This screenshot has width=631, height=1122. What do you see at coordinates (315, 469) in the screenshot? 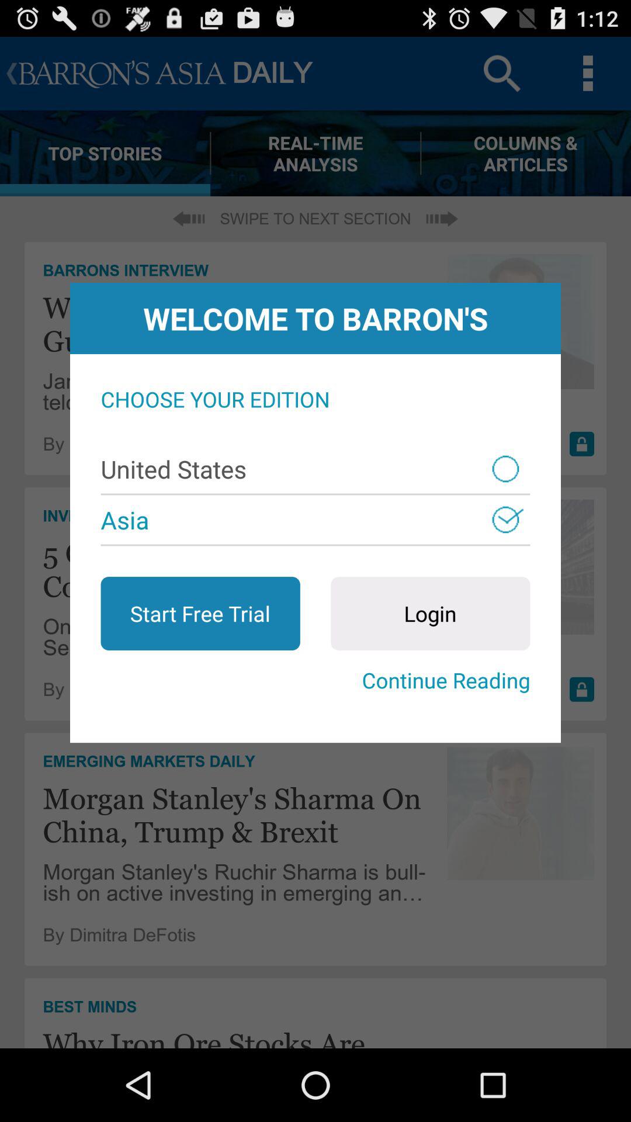
I see `choose the united states icon` at bounding box center [315, 469].